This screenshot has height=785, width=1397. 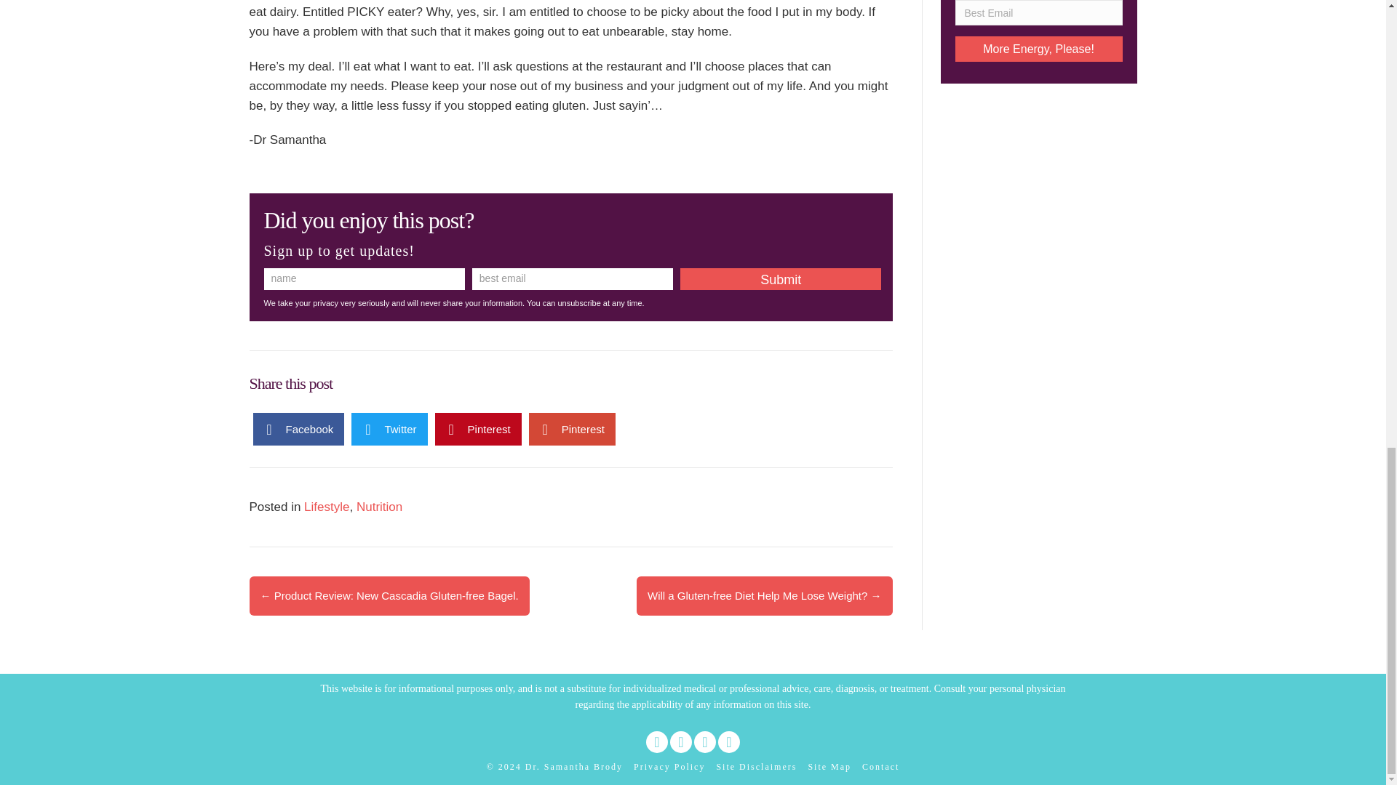 I want to click on Submit, so click(x=781, y=279).